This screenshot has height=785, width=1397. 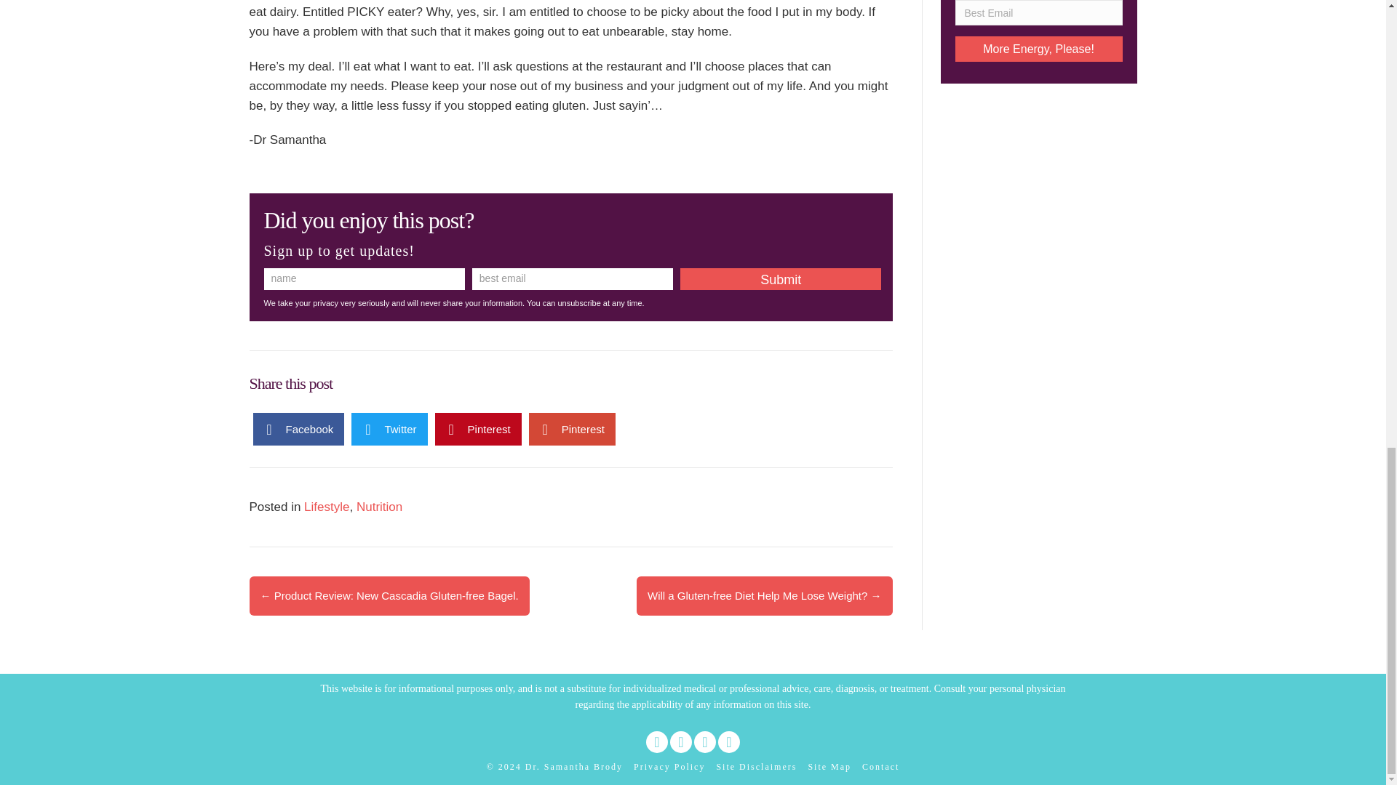 I want to click on Submit, so click(x=781, y=279).